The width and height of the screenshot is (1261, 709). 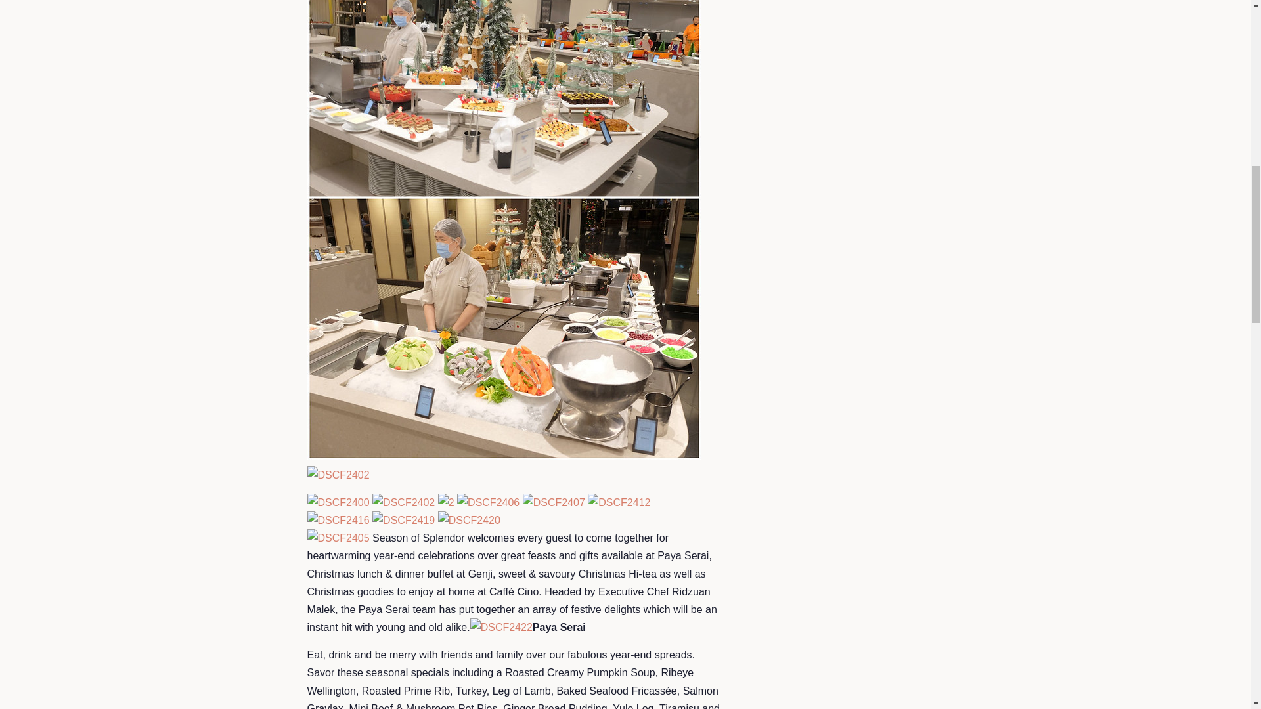 I want to click on DSCF2412, so click(x=619, y=503).